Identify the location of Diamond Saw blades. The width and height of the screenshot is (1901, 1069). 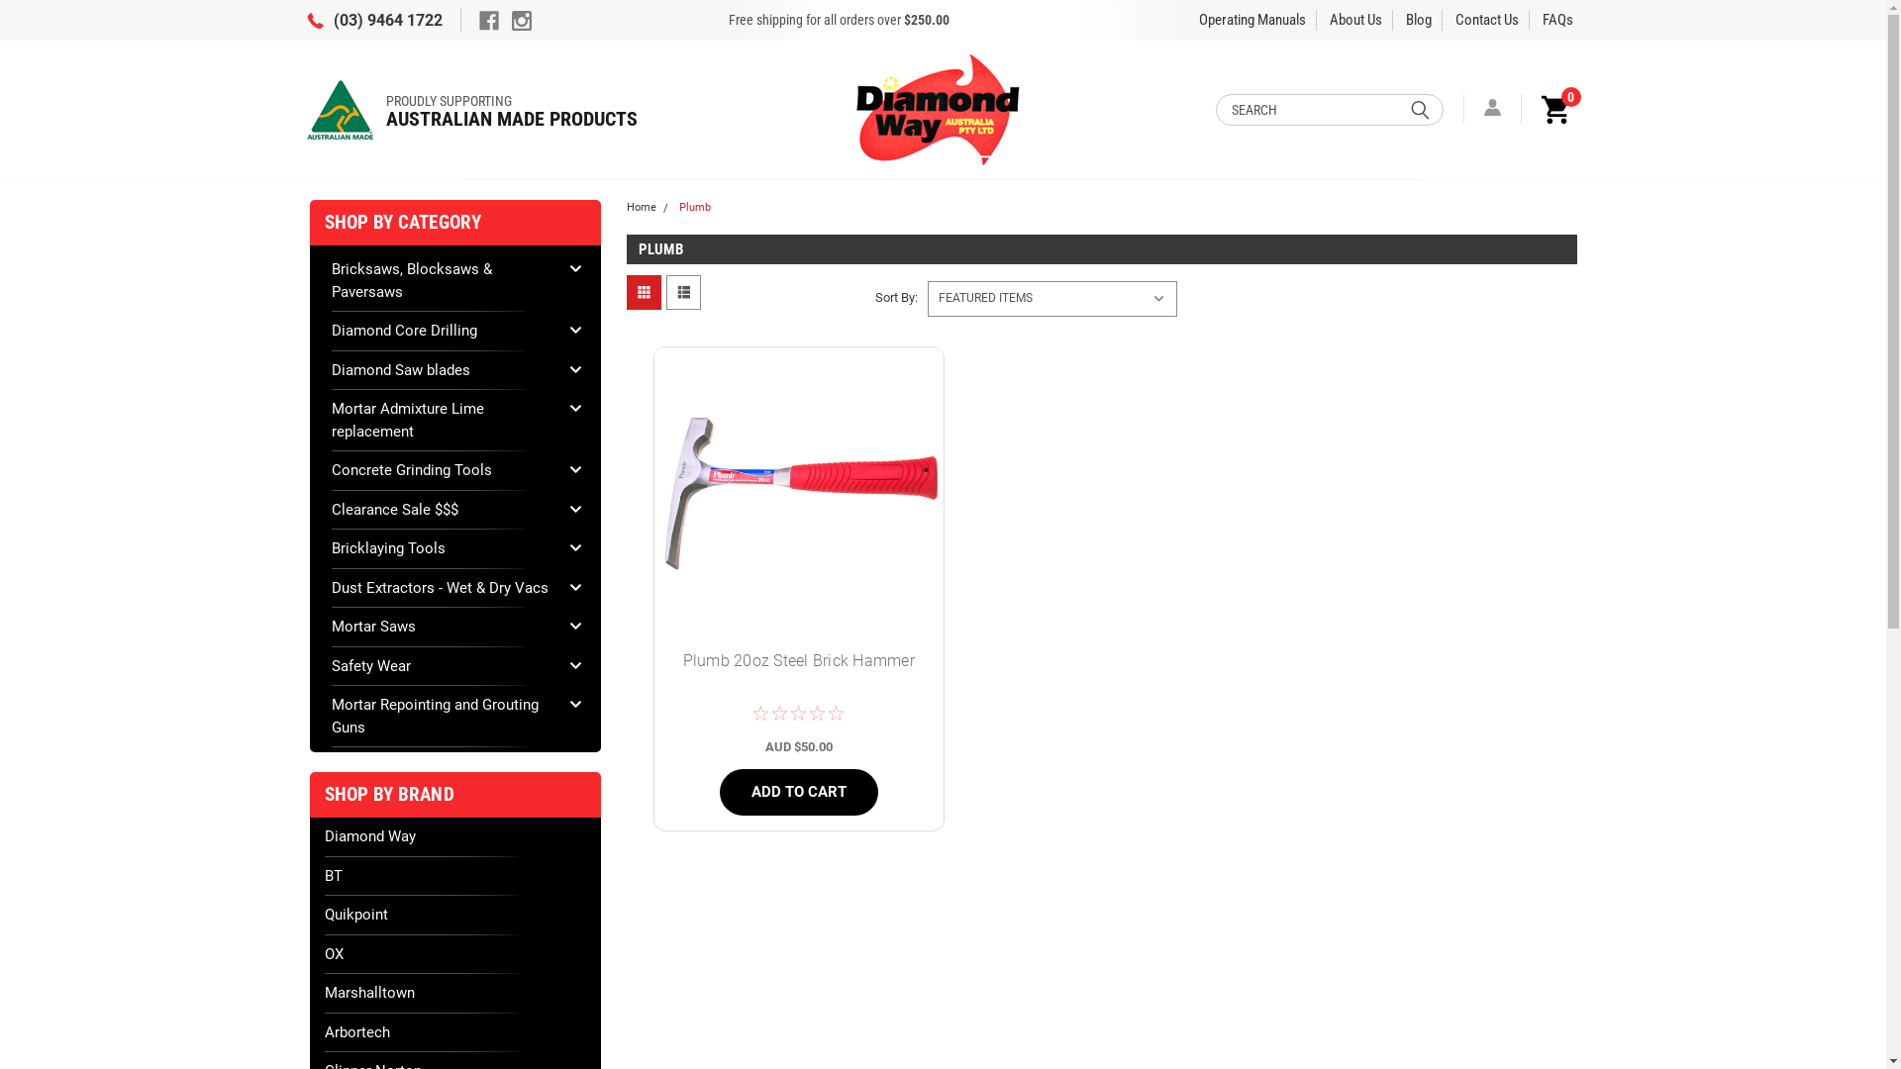
(444, 369).